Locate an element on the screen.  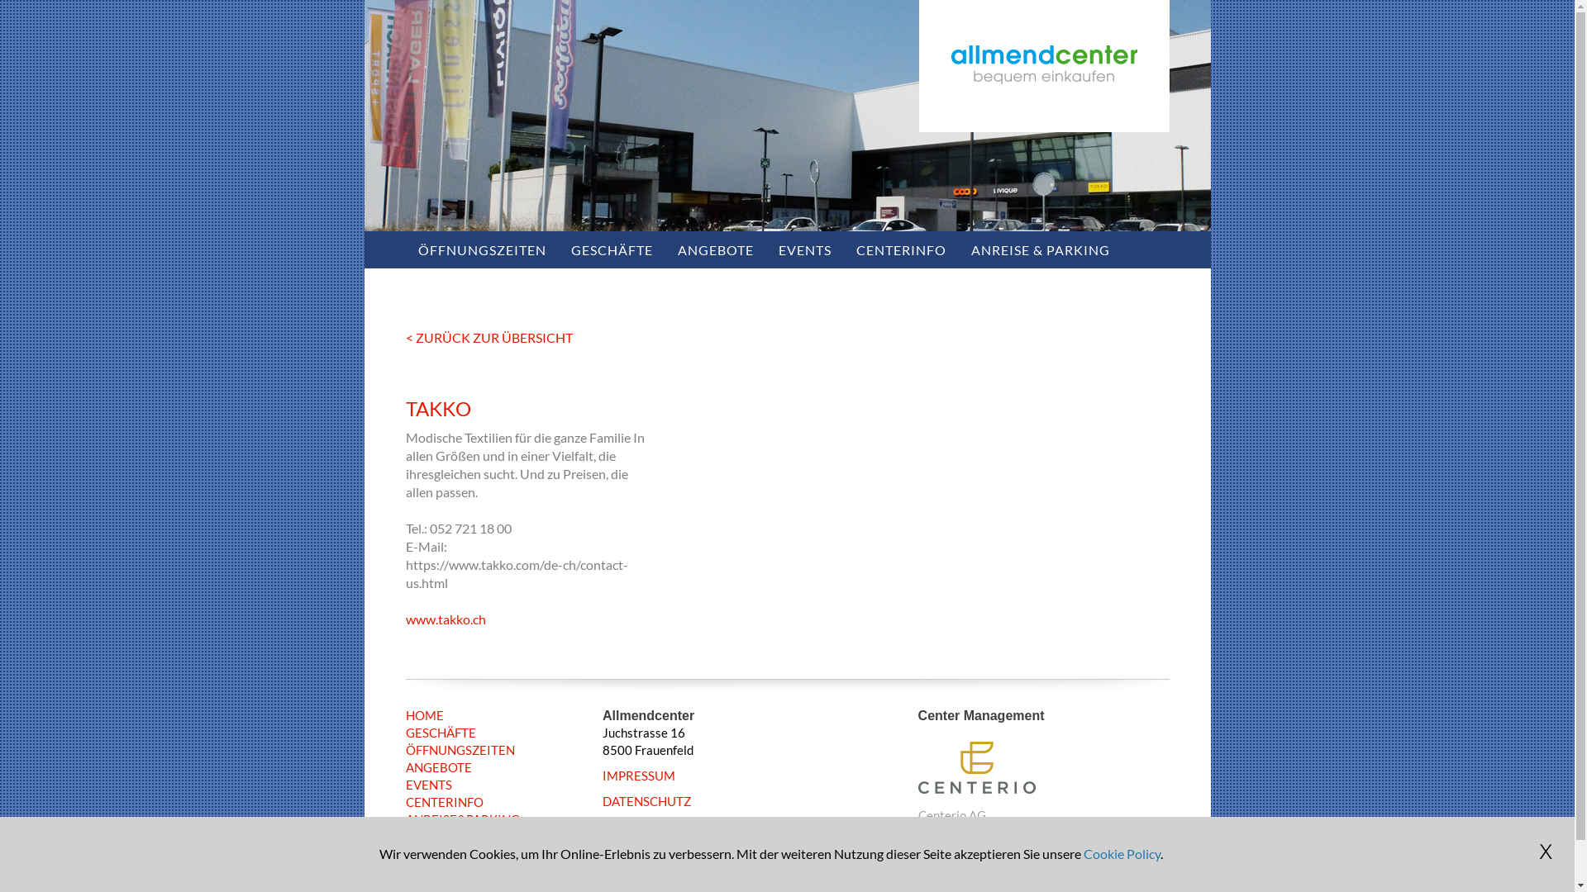
ANGEBOTE is located at coordinates (438, 768).